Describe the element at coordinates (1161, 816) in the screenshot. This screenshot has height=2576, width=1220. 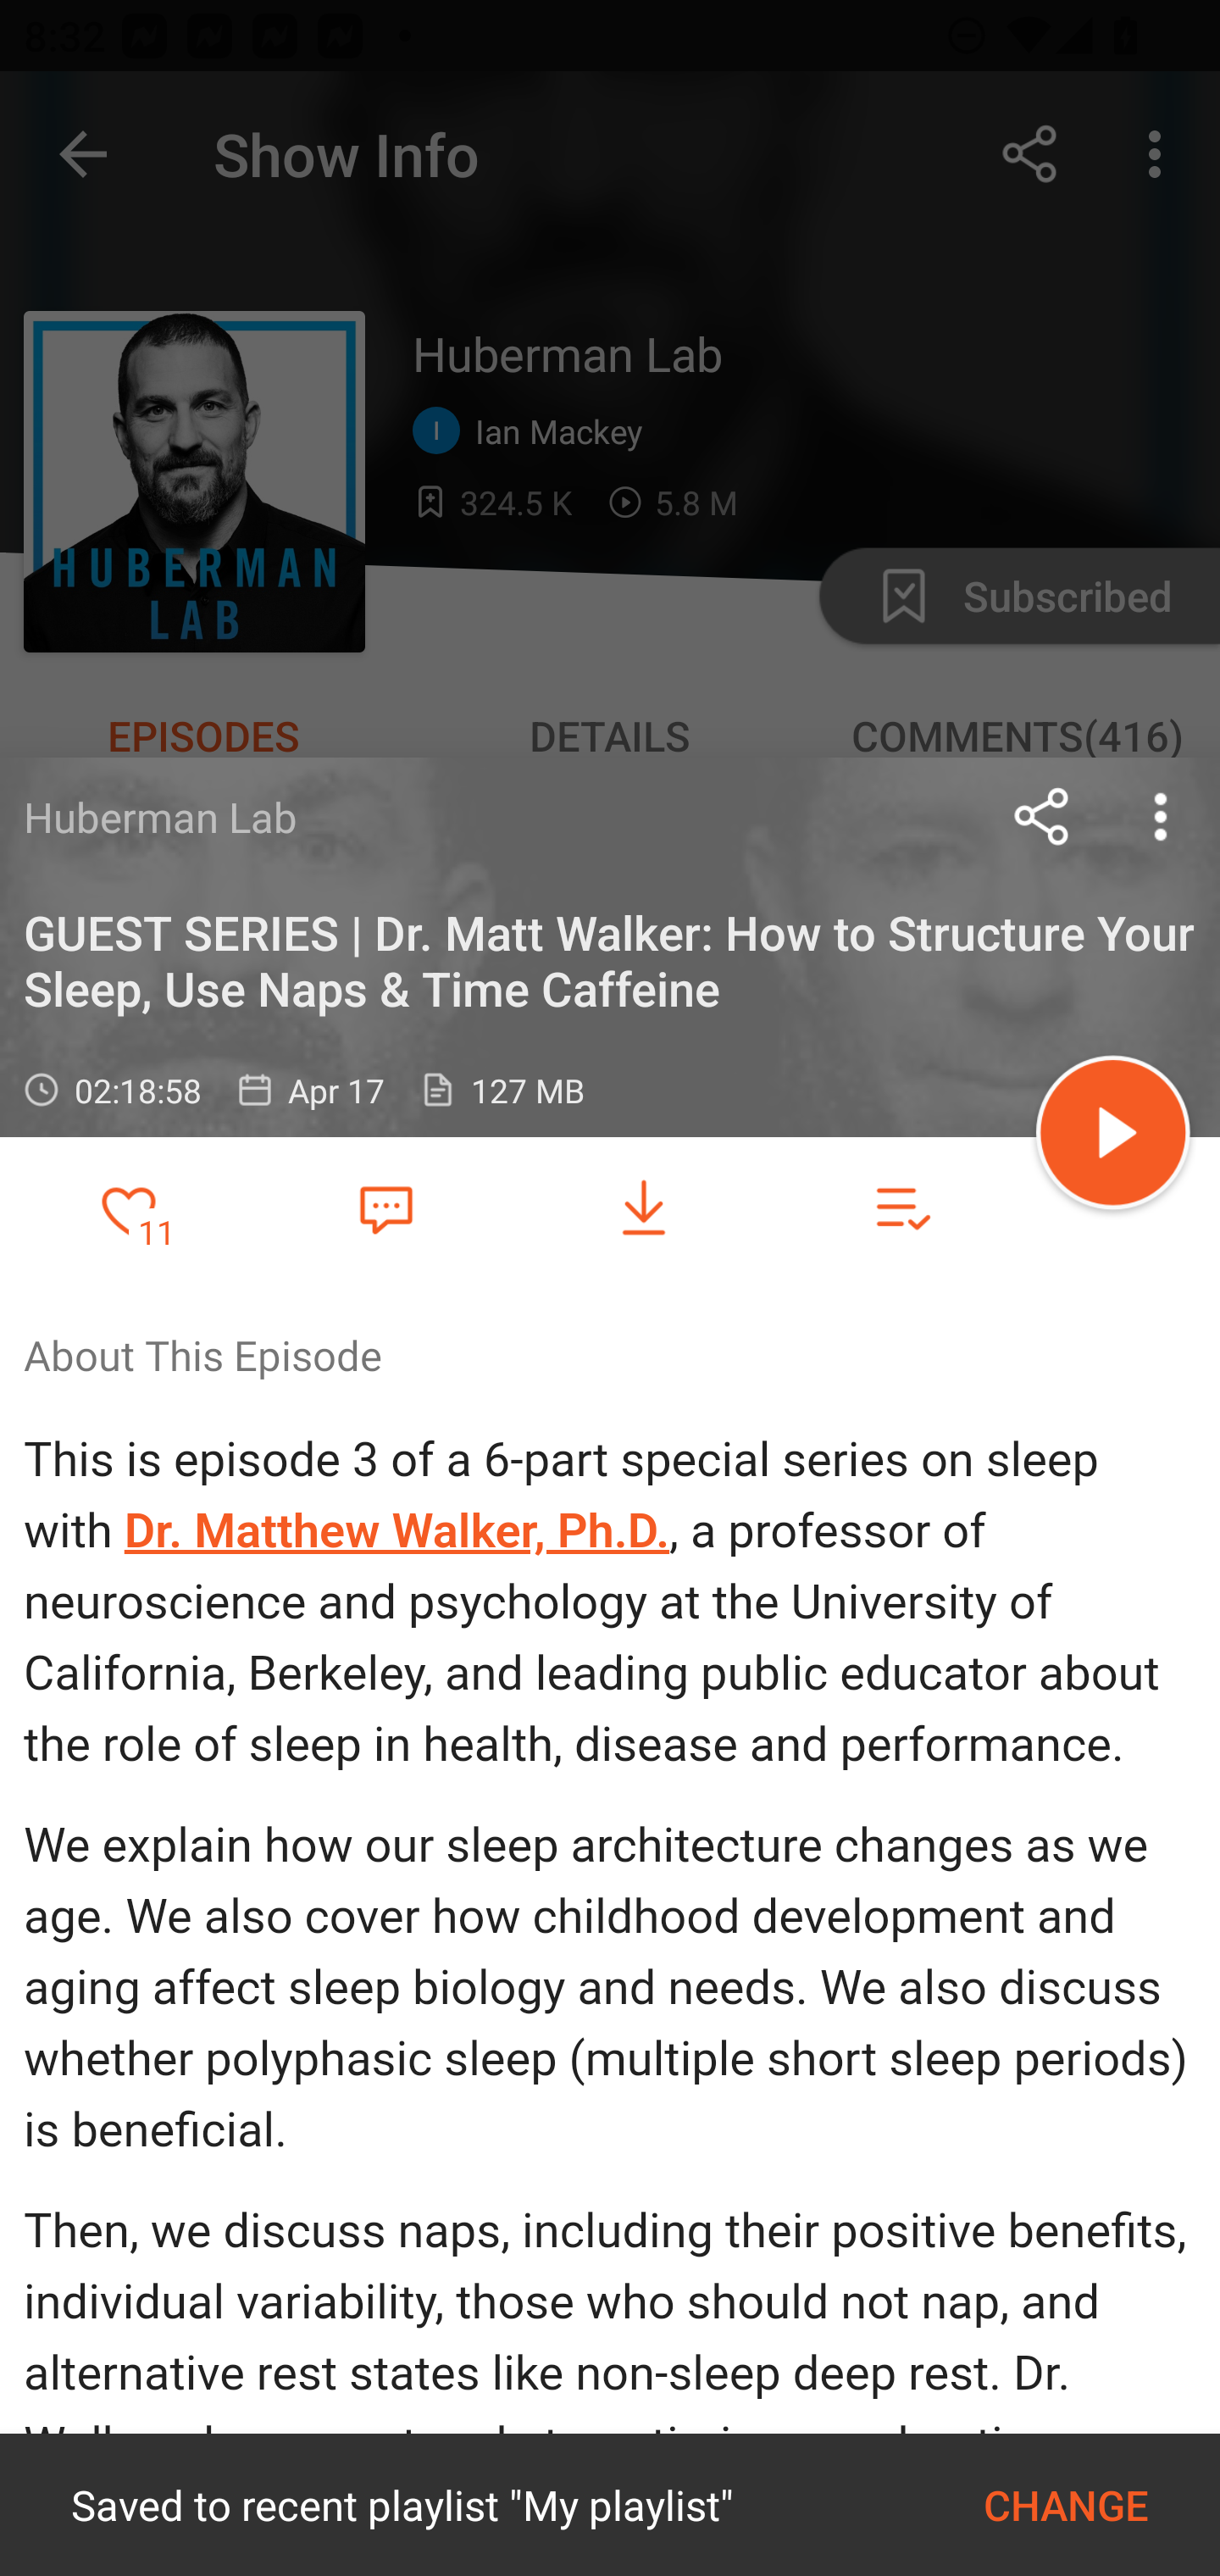
I see `more options` at that location.